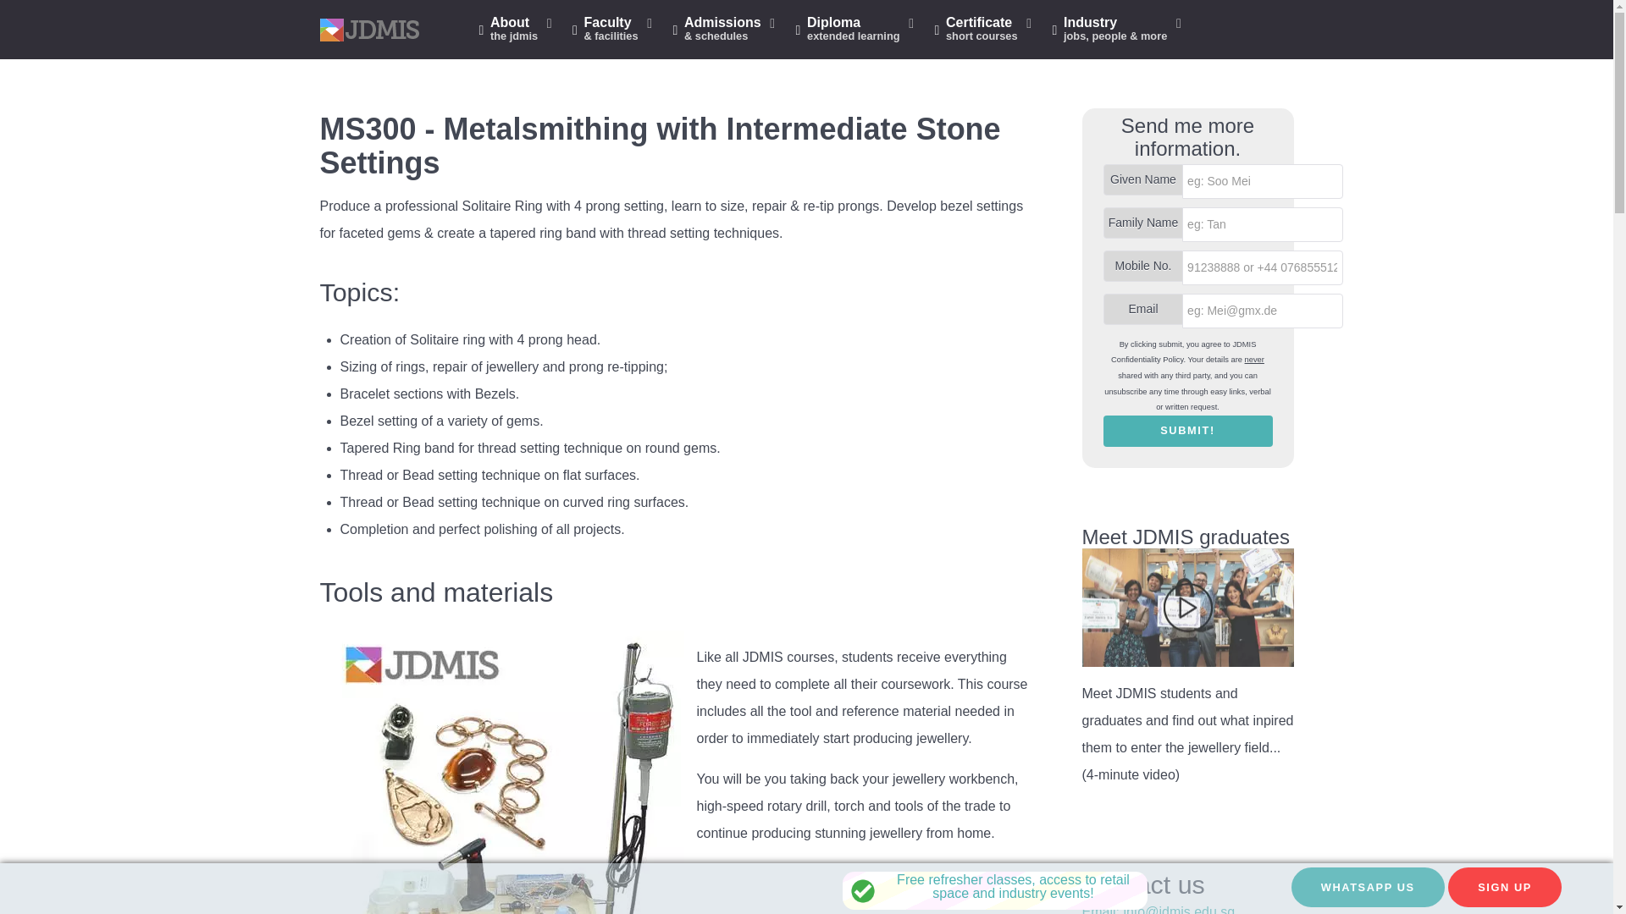  I want to click on Submit!, so click(517, 30).